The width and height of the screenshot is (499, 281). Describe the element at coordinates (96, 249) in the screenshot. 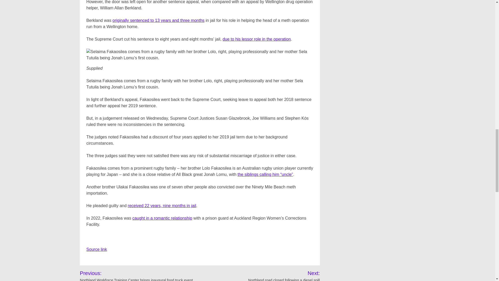

I see `Source link` at that location.